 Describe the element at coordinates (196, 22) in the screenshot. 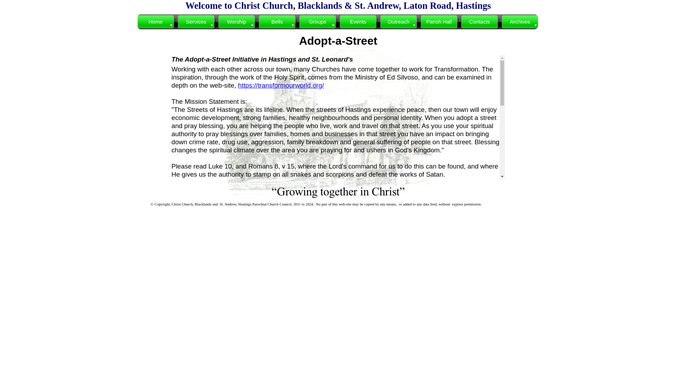

I see `Services` at that location.